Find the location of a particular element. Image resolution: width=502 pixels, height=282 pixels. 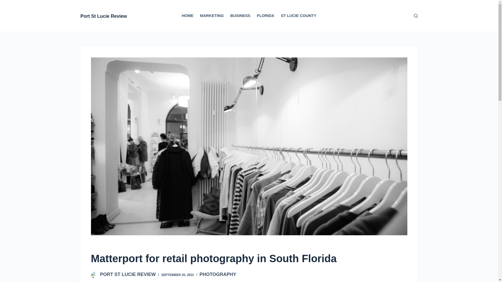

Port St Lucie Review is located at coordinates (104, 16).